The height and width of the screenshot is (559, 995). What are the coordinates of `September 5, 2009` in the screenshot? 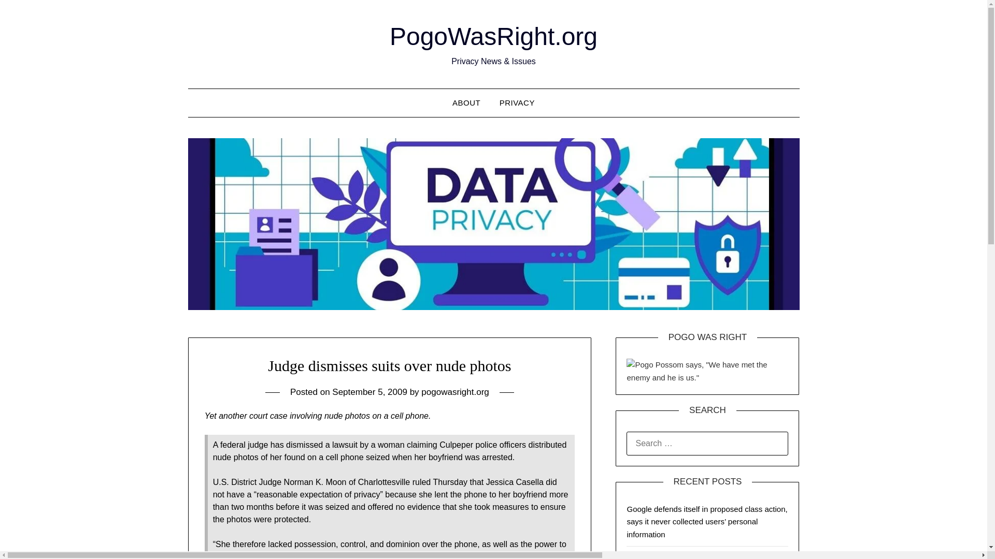 It's located at (369, 392).